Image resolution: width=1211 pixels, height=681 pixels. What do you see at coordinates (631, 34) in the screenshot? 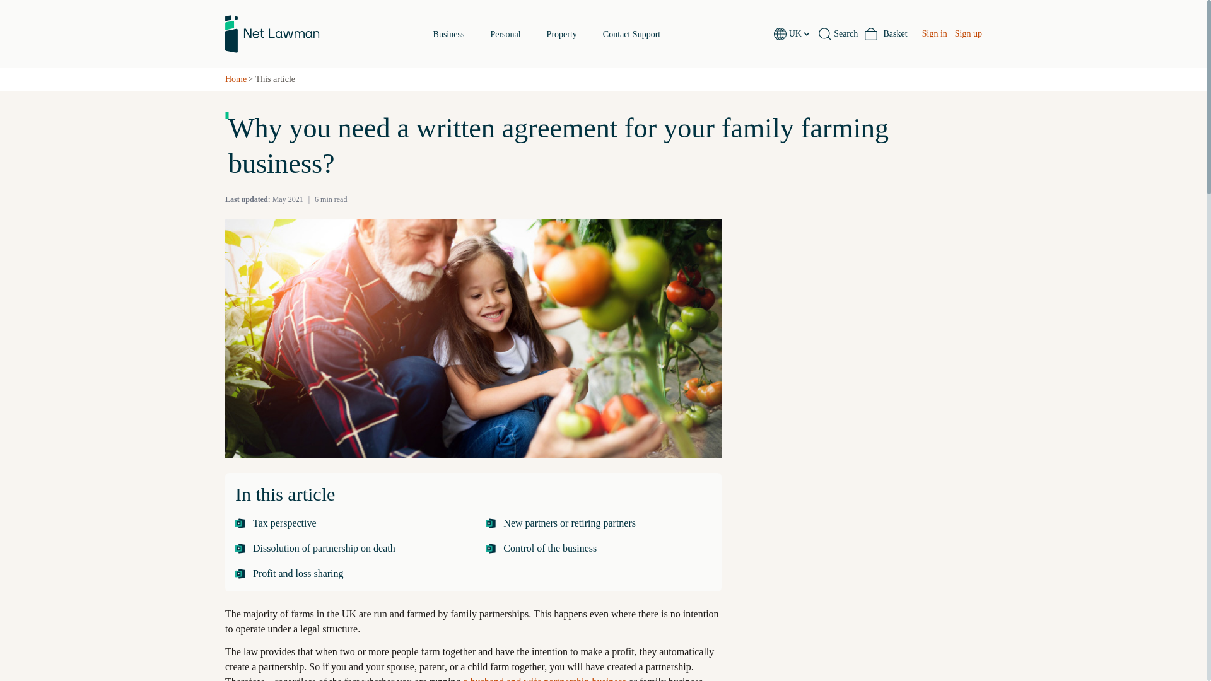
I see `Contact Support` at bounding box center [631, 34].